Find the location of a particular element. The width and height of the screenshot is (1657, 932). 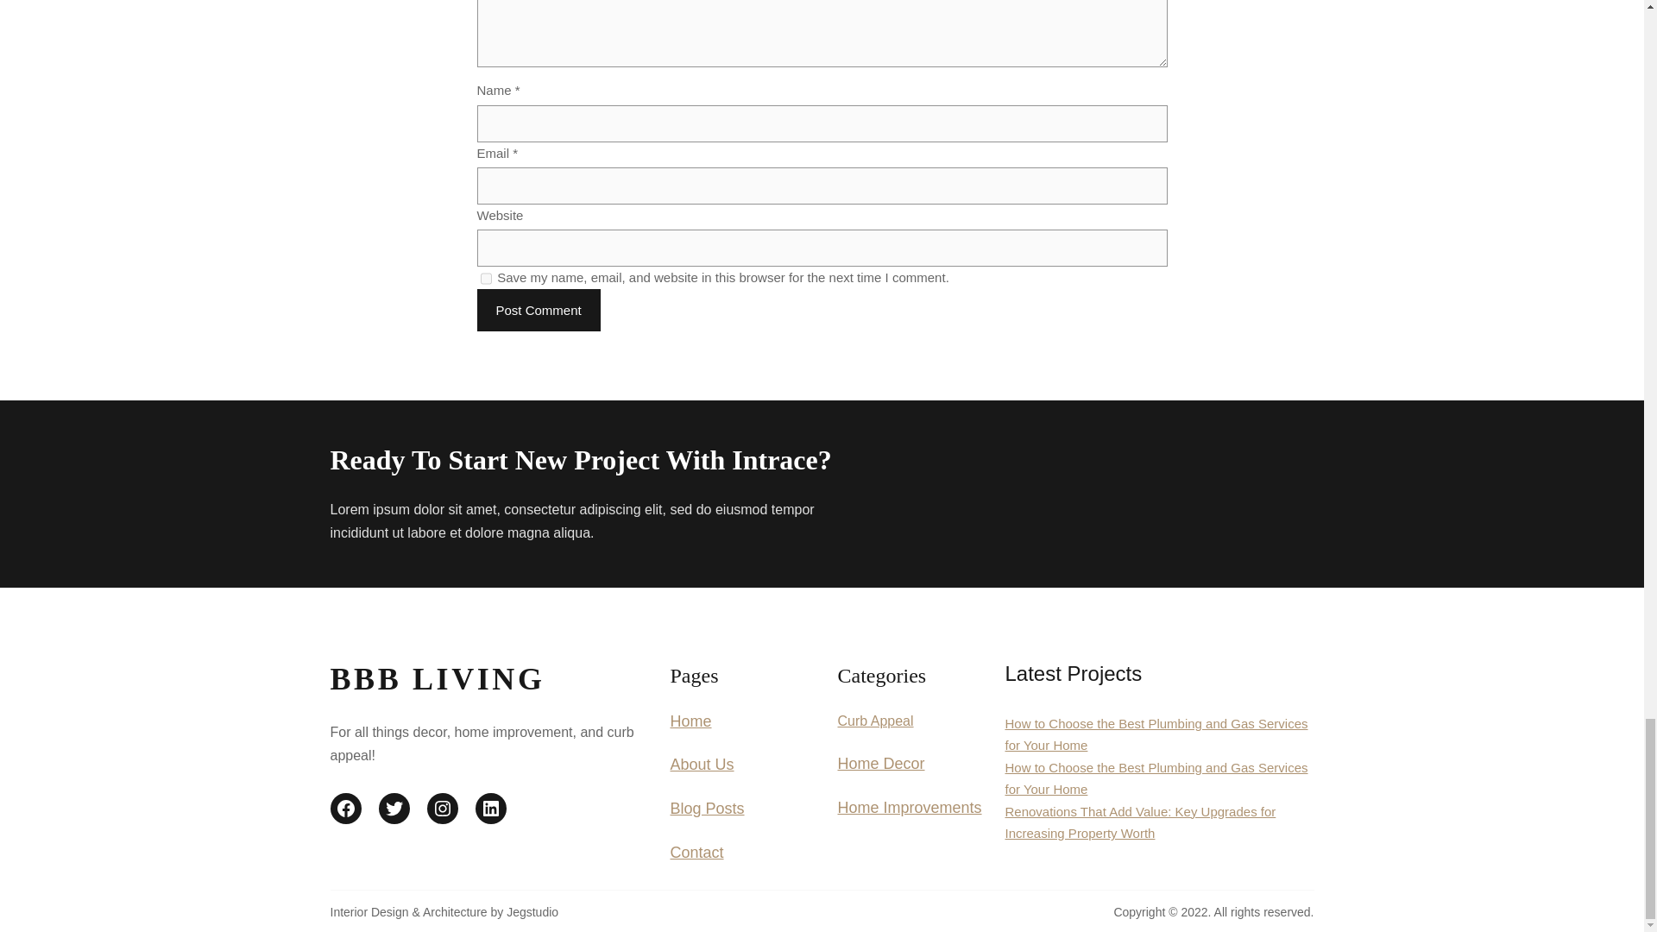

Home Decor is located at coordinates (880, 763).